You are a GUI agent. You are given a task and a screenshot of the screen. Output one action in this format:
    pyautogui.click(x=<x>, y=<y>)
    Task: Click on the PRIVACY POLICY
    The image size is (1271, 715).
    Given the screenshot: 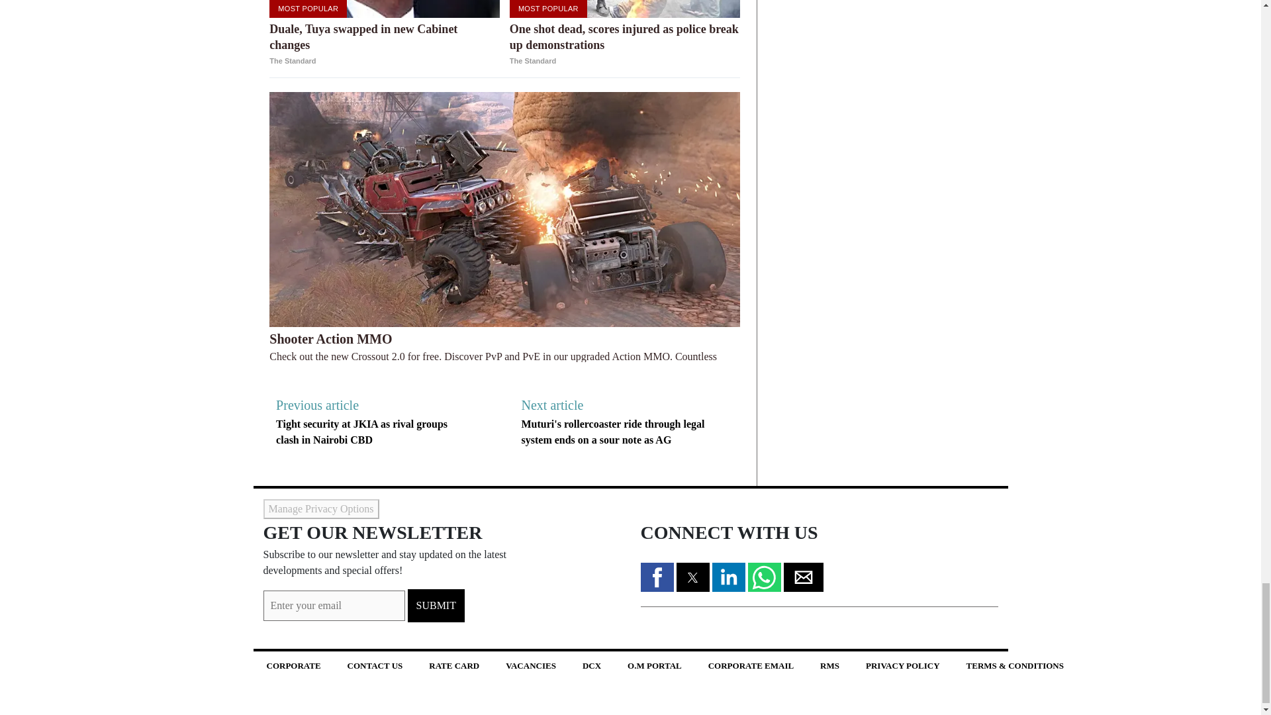 What is the action you would take?
    pyautogui.click(x=903, y=665)
    